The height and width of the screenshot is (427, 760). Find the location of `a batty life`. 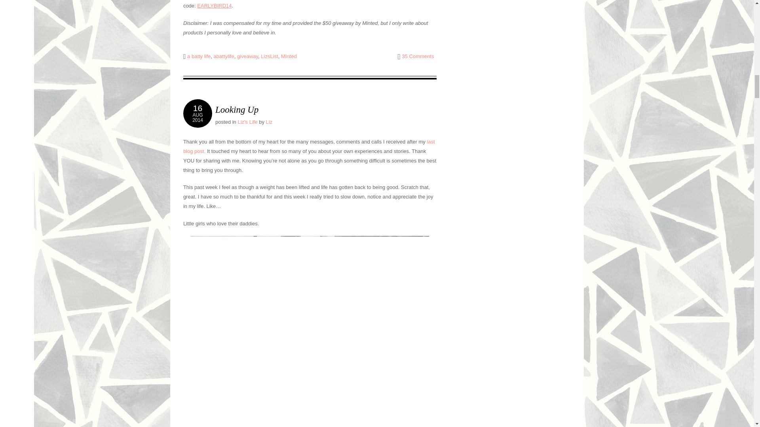

a batty life is located at coordinates (237, 110).